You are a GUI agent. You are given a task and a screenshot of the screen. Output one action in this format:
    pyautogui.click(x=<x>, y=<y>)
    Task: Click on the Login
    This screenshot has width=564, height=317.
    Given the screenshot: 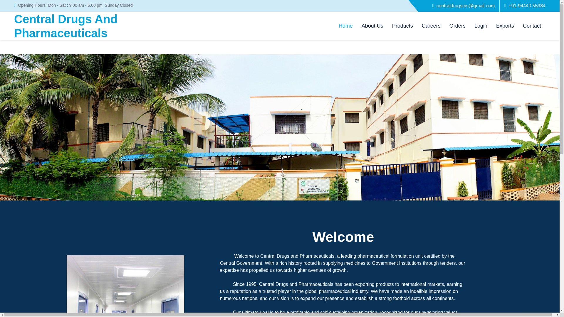 What is the action you would take?
    pyautogui.click(x=532, y=26)
    